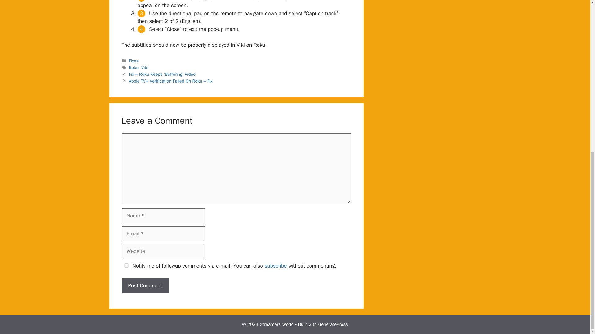 The width and height of the screenshot is (595, 334). I want to click on Post Comment, so click(145, 286).